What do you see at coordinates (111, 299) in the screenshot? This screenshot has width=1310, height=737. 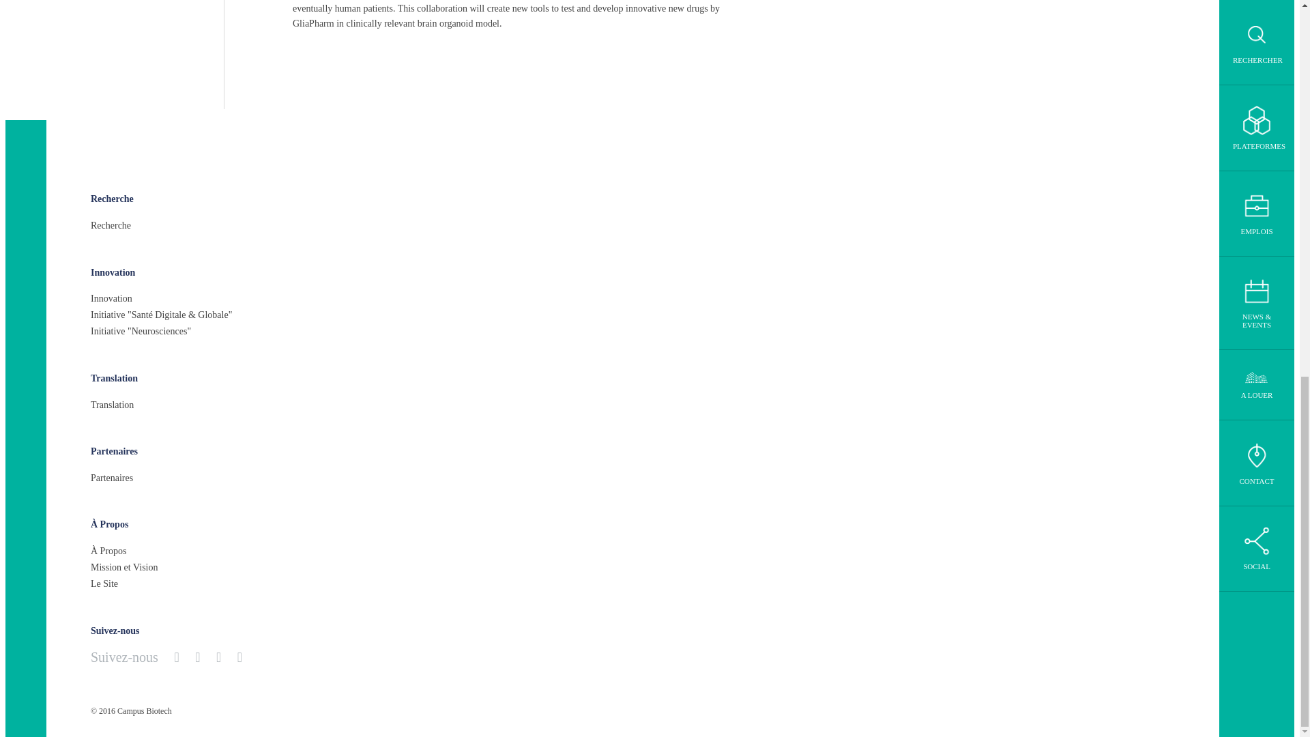 I see `Innovation` at bounding box center [111, 299].